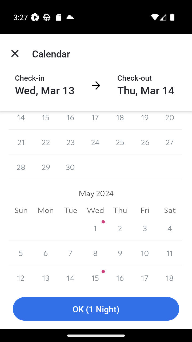 The width and height of the screenshot is (192, 342). I want to click on 30 30 April 2024, so click(70, 167).